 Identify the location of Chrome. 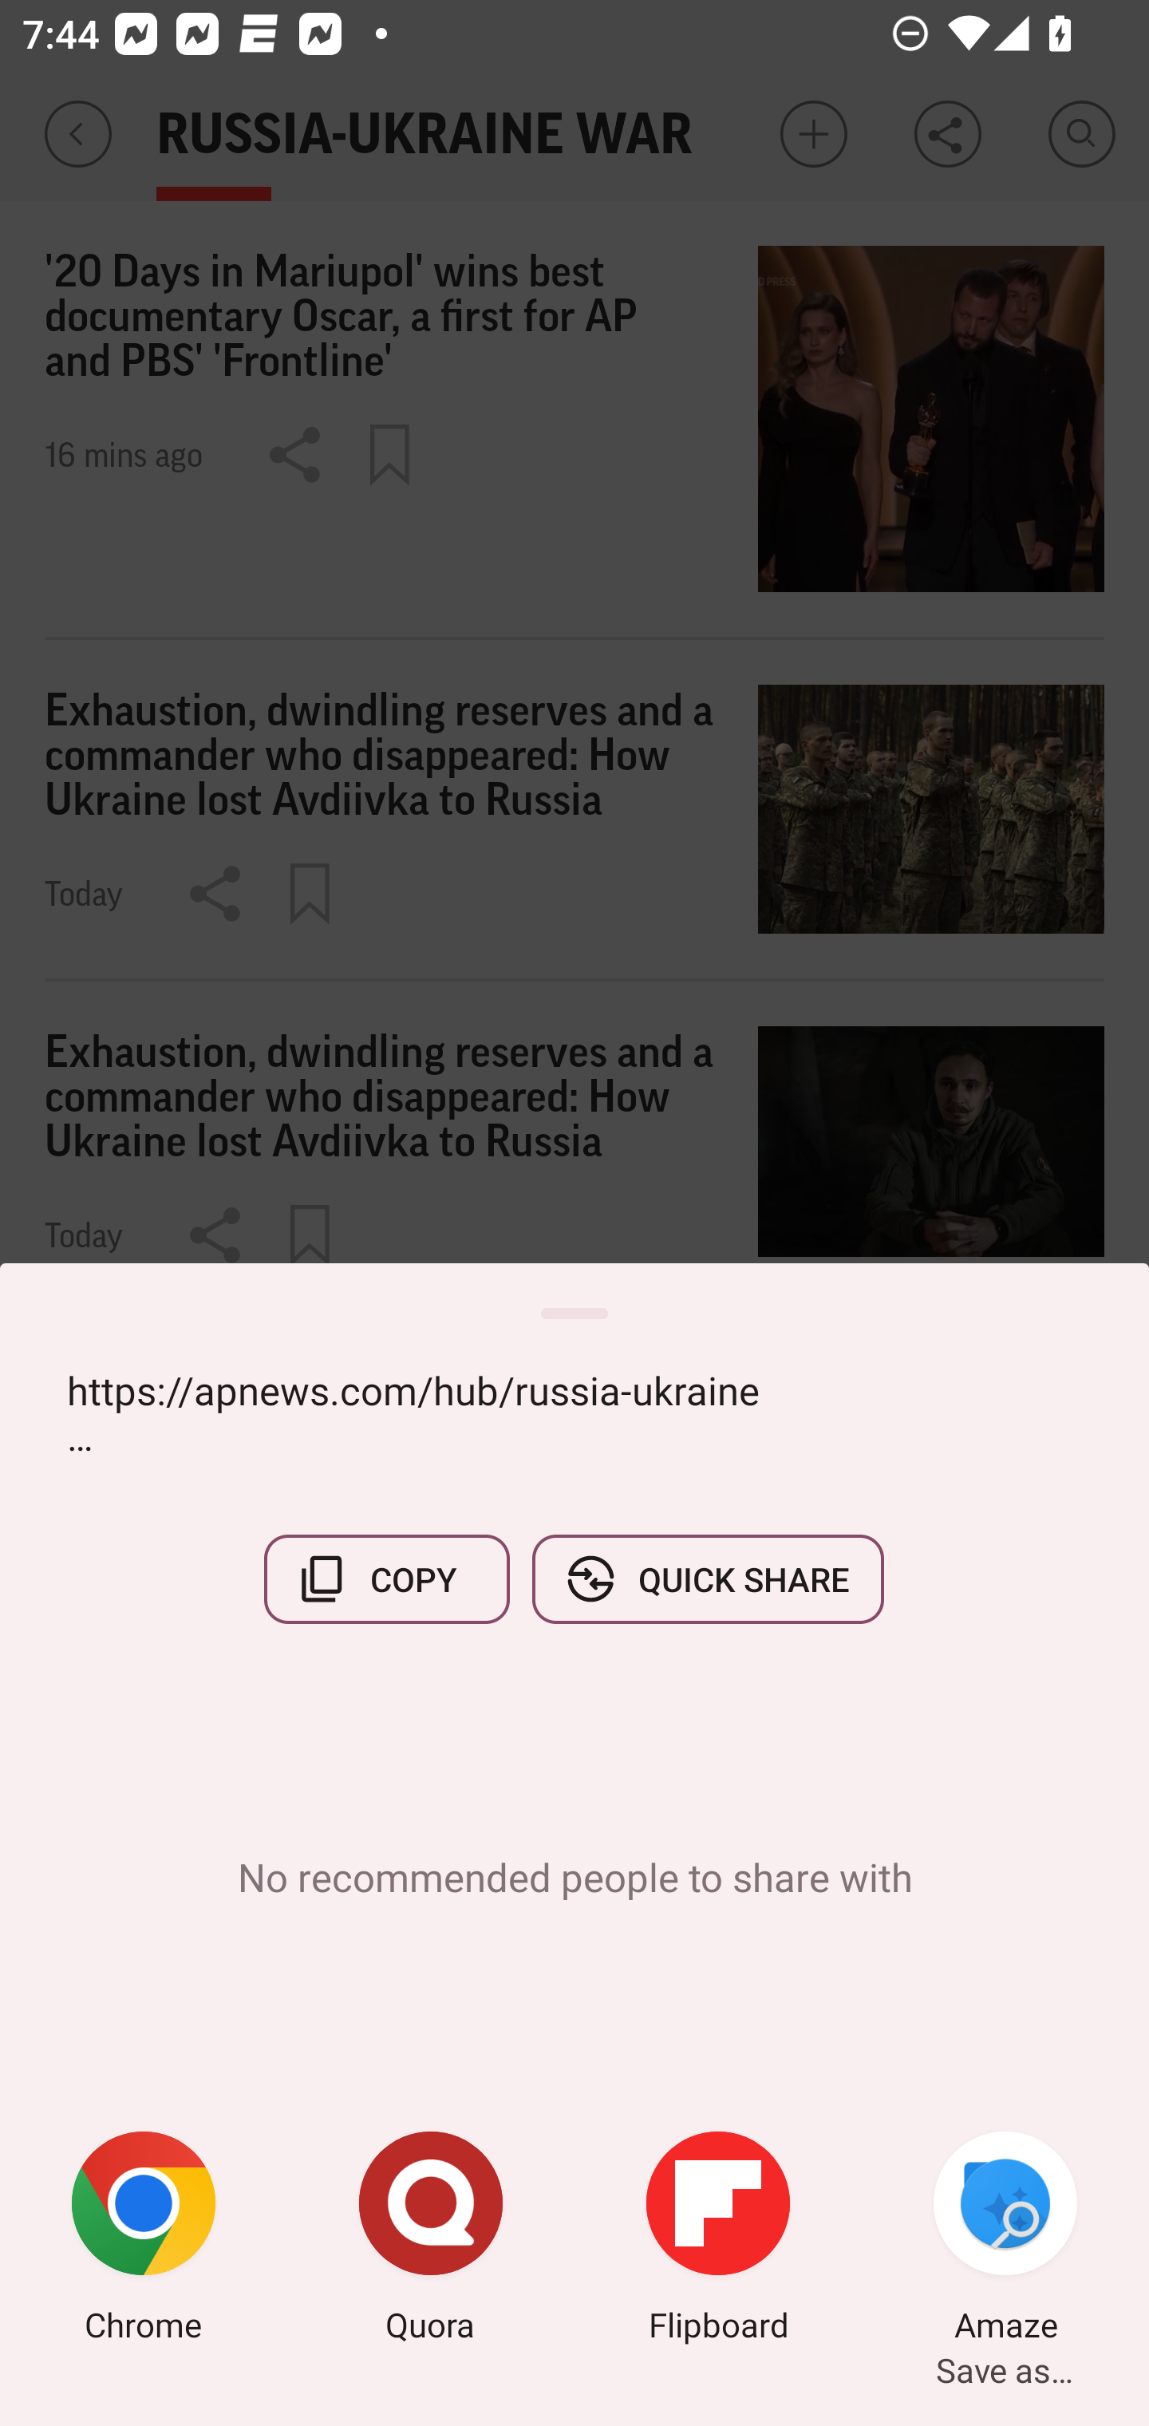
(144, 2241).